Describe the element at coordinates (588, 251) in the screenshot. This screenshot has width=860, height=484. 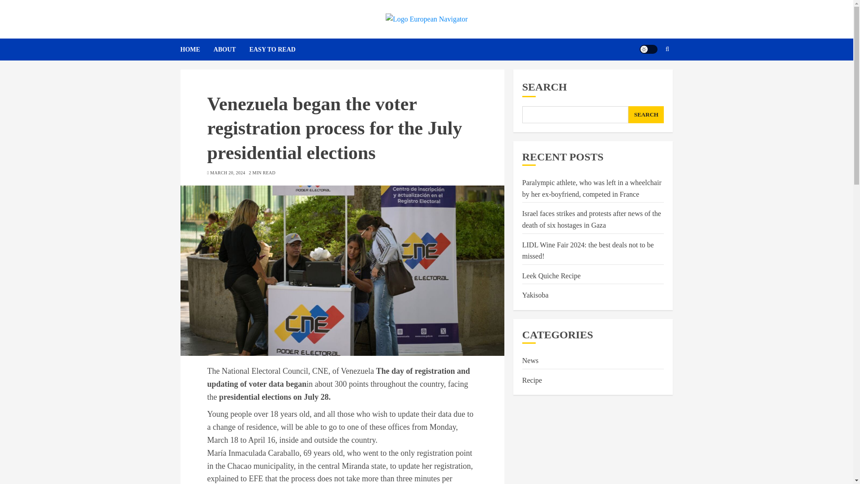
I see `LIDL Wine Fair 2024: the best deals not to be missed!` at that location.